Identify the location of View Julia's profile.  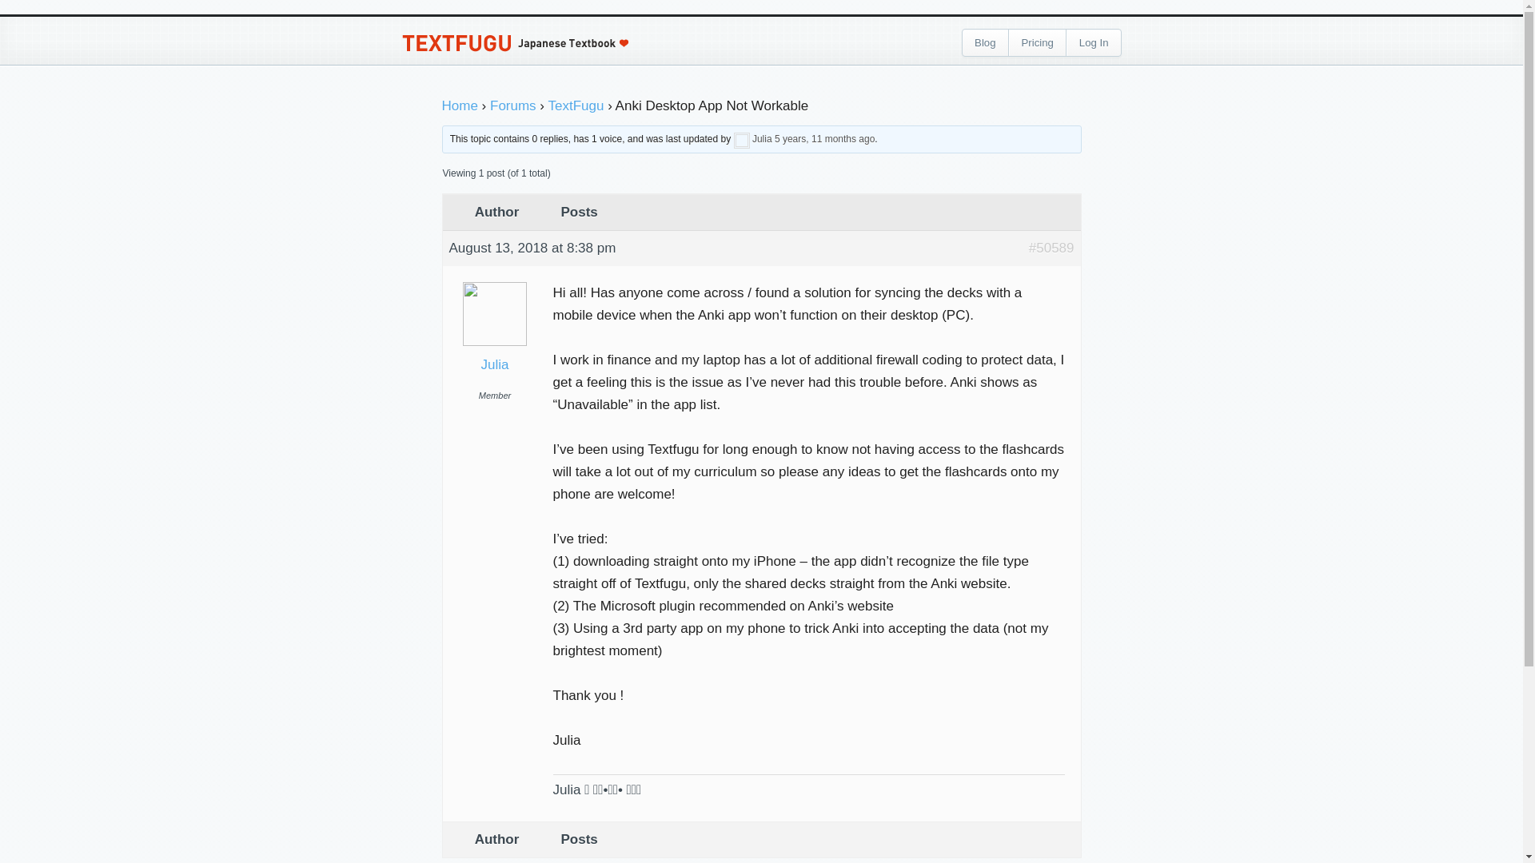
(742, 139).